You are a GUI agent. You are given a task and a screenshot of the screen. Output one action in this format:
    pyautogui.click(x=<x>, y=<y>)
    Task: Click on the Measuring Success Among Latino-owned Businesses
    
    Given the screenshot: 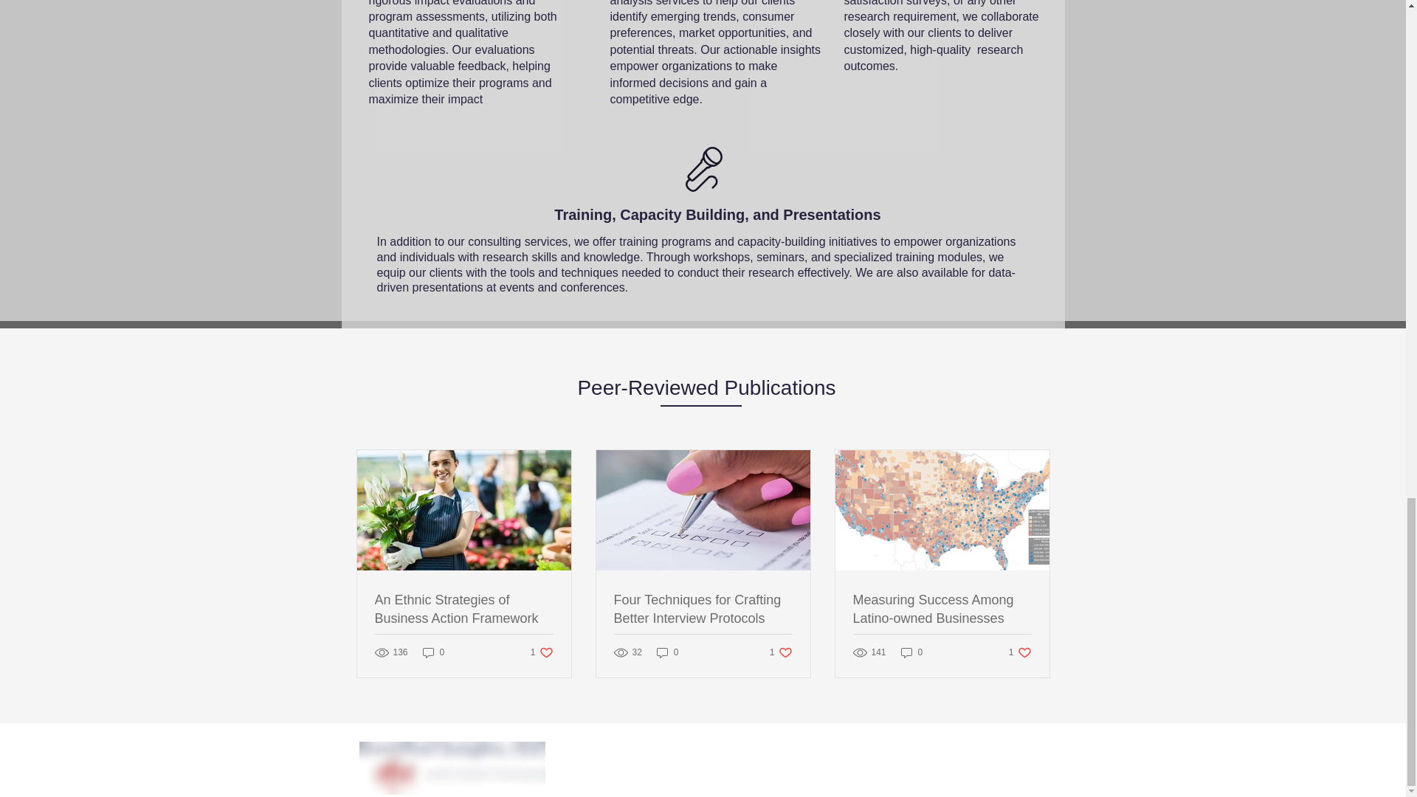 What is the action you would take?
    pyautogui.click(x=942, y=610)
    